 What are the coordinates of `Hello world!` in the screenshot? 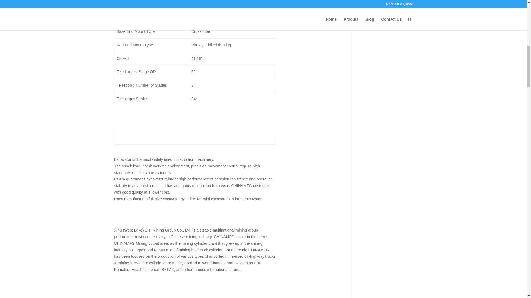 It's located at (369, 25).